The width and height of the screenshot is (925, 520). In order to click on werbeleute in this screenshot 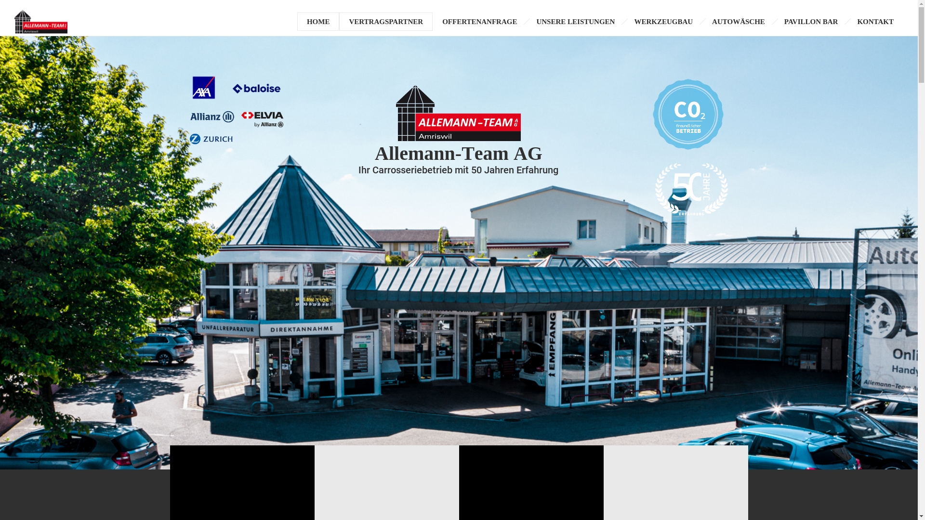, I will do `click(448, 485)`.